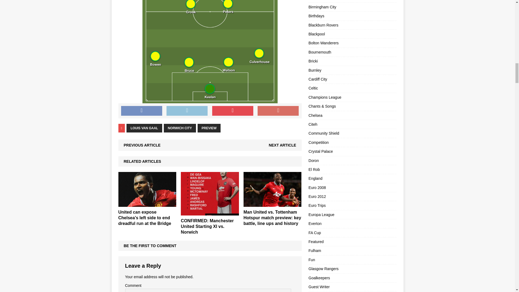 Image resolution: width=519 pixels, height=292 pixels. What do you see at coordinates (141, 187) in the screenshot?
I see `Share on Facebook` at bounding box center [141, 187].